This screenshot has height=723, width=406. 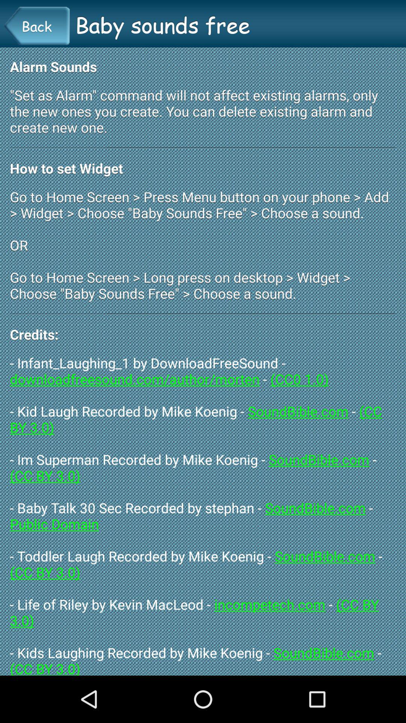 What do you see at coordinates (203, 514) in the screenshot?
I see `launch the icon at the bottom` at bounding box center [203, 514].